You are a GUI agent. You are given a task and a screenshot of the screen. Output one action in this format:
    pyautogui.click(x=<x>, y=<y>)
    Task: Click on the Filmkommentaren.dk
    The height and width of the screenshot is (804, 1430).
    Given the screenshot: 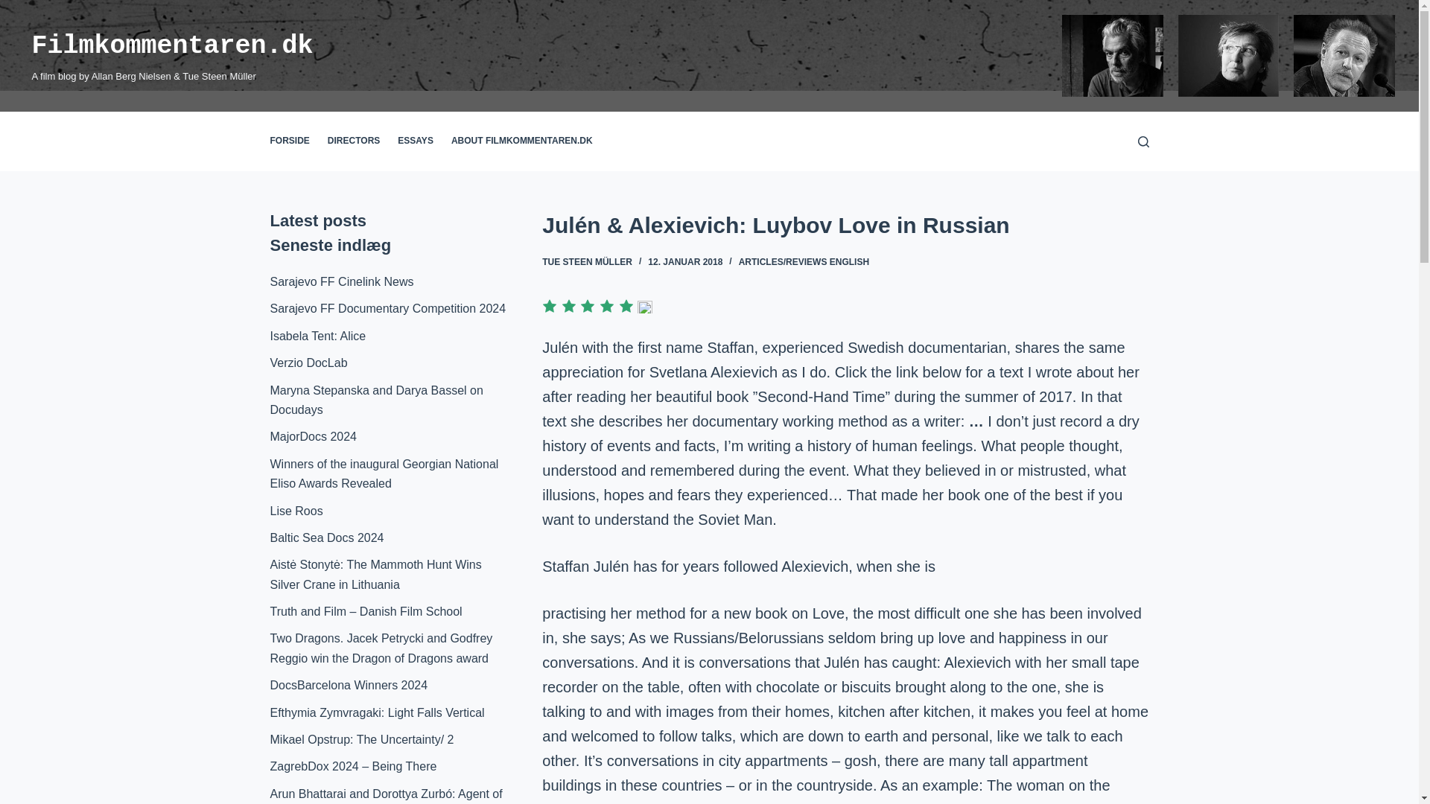 What is the action you would take?
    pyautogui.click(x=172, y=46)
    